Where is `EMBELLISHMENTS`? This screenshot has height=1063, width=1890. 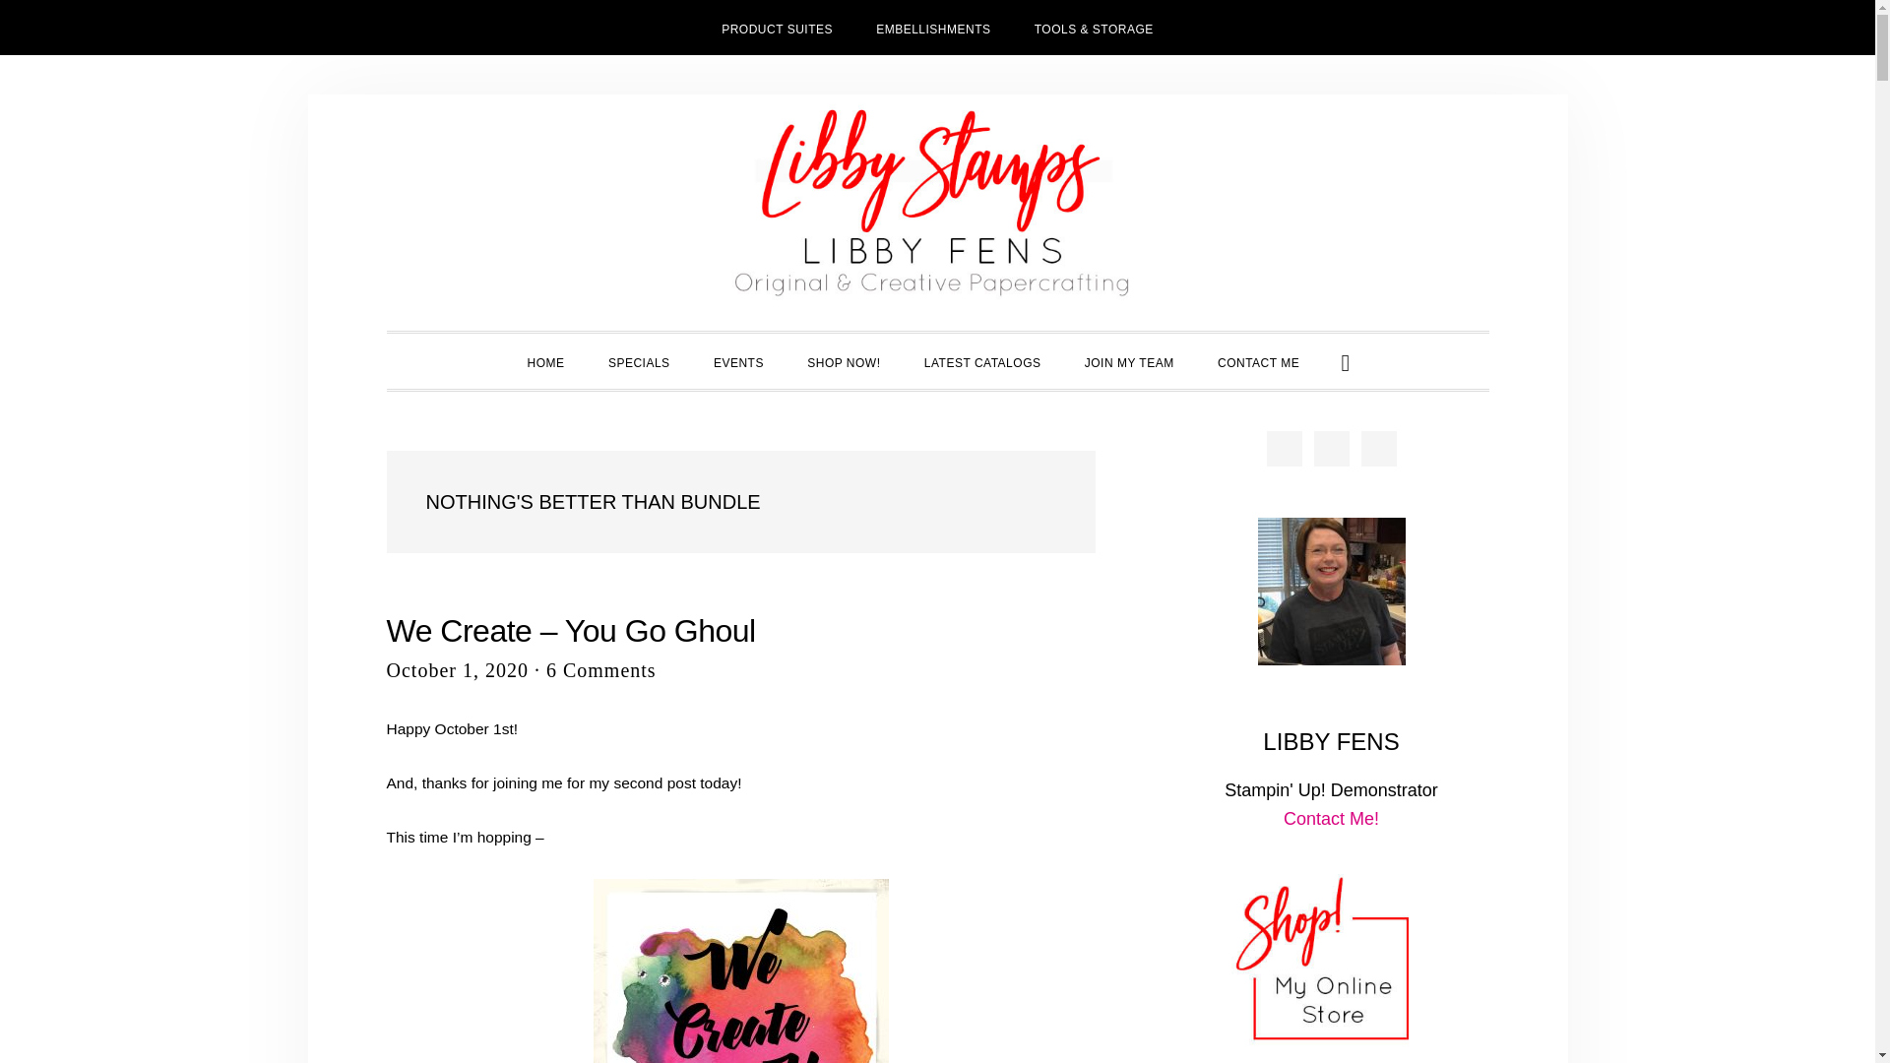
EMBELLISHMENTS is located at coordinates (932, 28).